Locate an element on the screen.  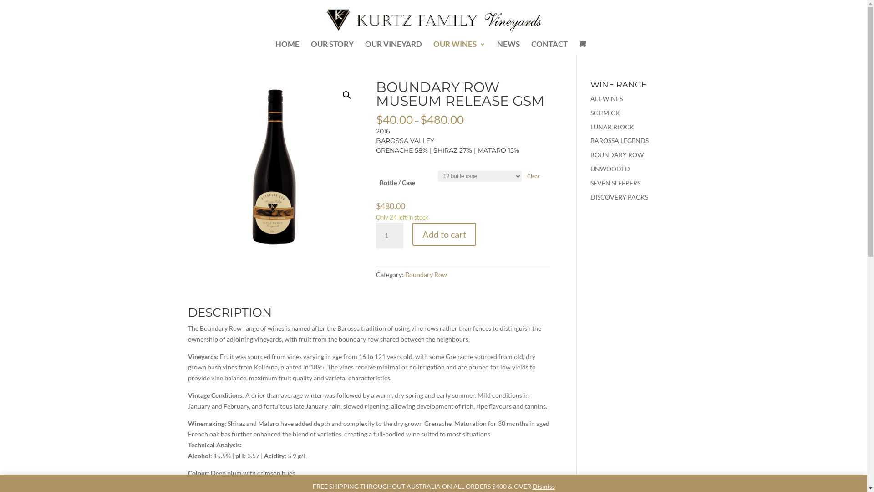
Clear is located at coordinates (534, 176).